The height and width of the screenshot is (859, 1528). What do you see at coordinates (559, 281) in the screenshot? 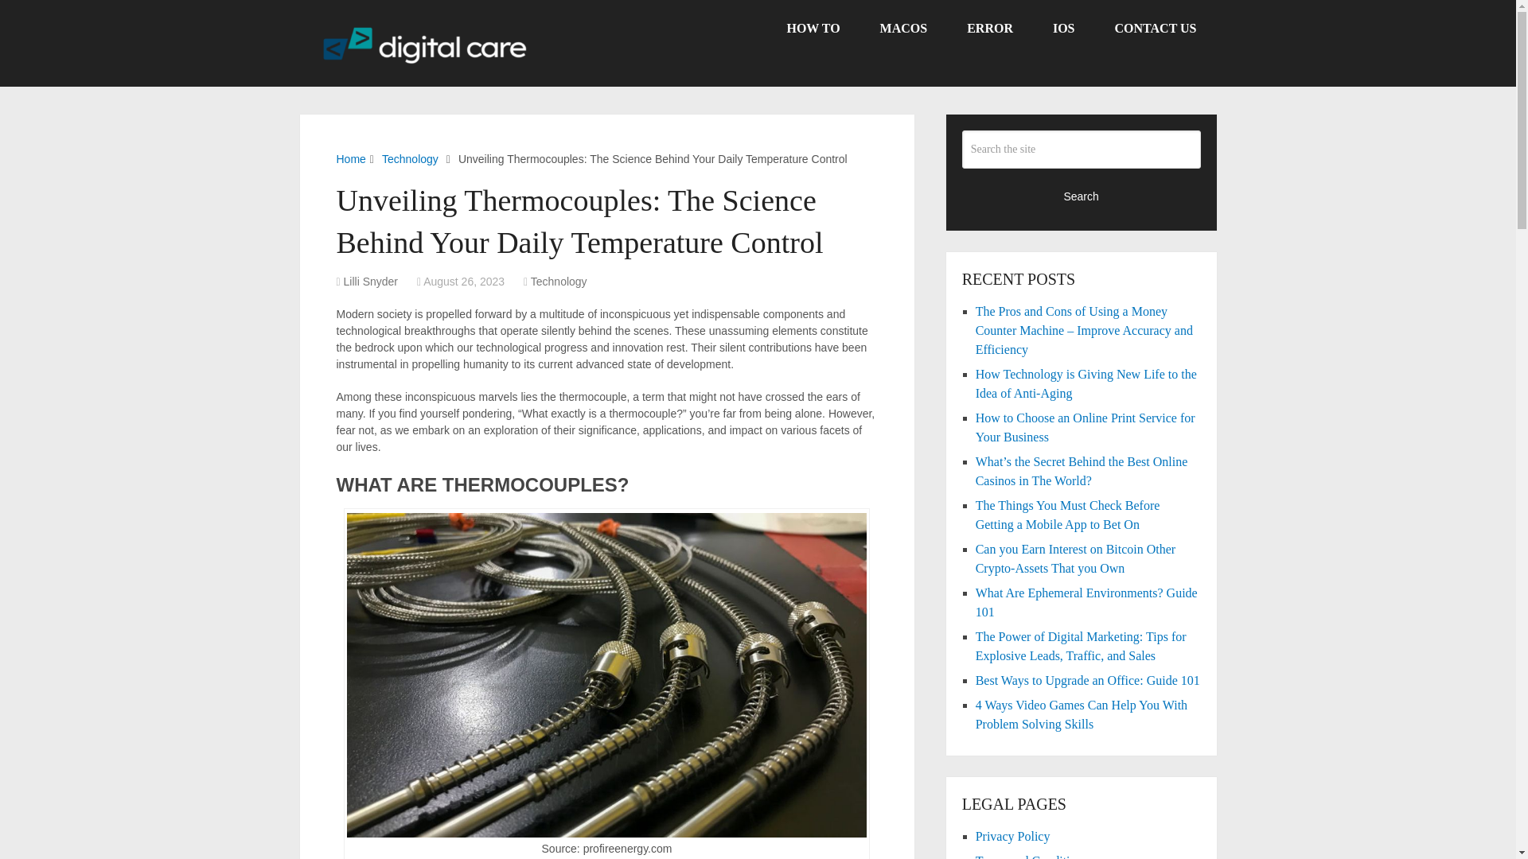
I see `Technology` at bounding box center [559, 281].